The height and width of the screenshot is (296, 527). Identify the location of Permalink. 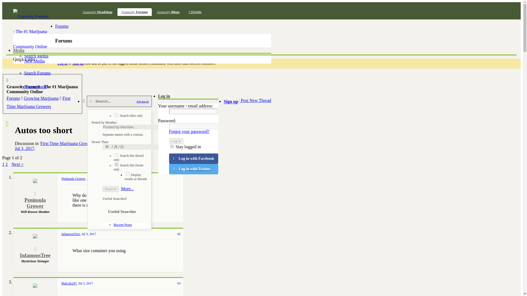
(94, 178).